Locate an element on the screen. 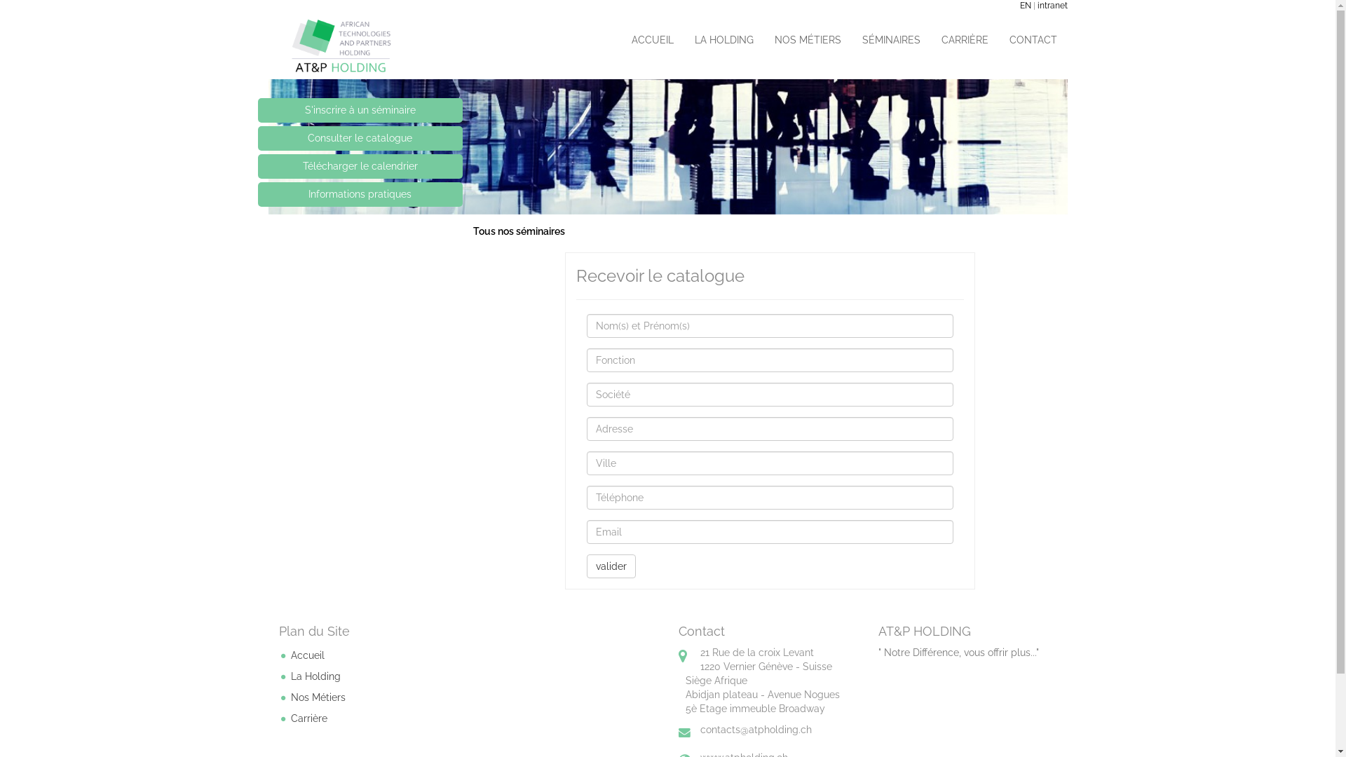 This screenshot has height=757, width=1346. Informations pratiques is located at coordinates (360, 194).